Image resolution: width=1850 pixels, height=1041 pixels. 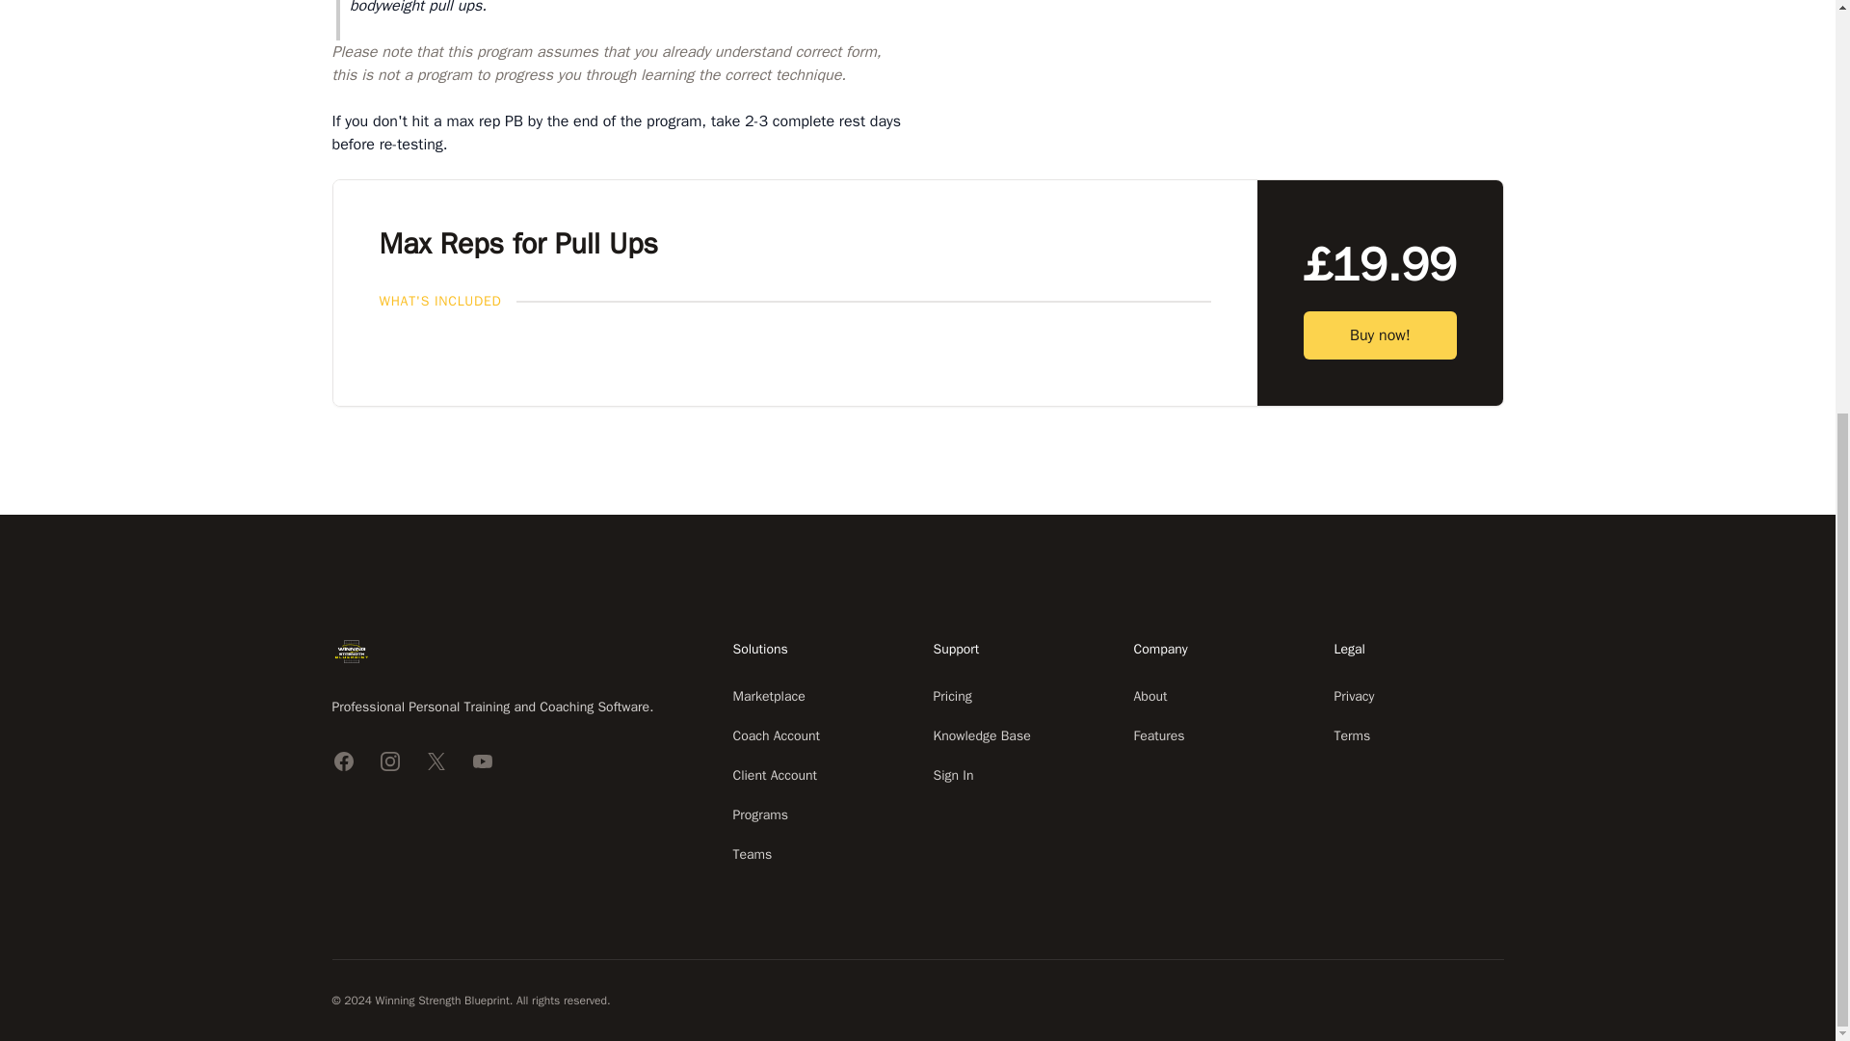 I want to click on Instagram, so click(x=389, y=761).